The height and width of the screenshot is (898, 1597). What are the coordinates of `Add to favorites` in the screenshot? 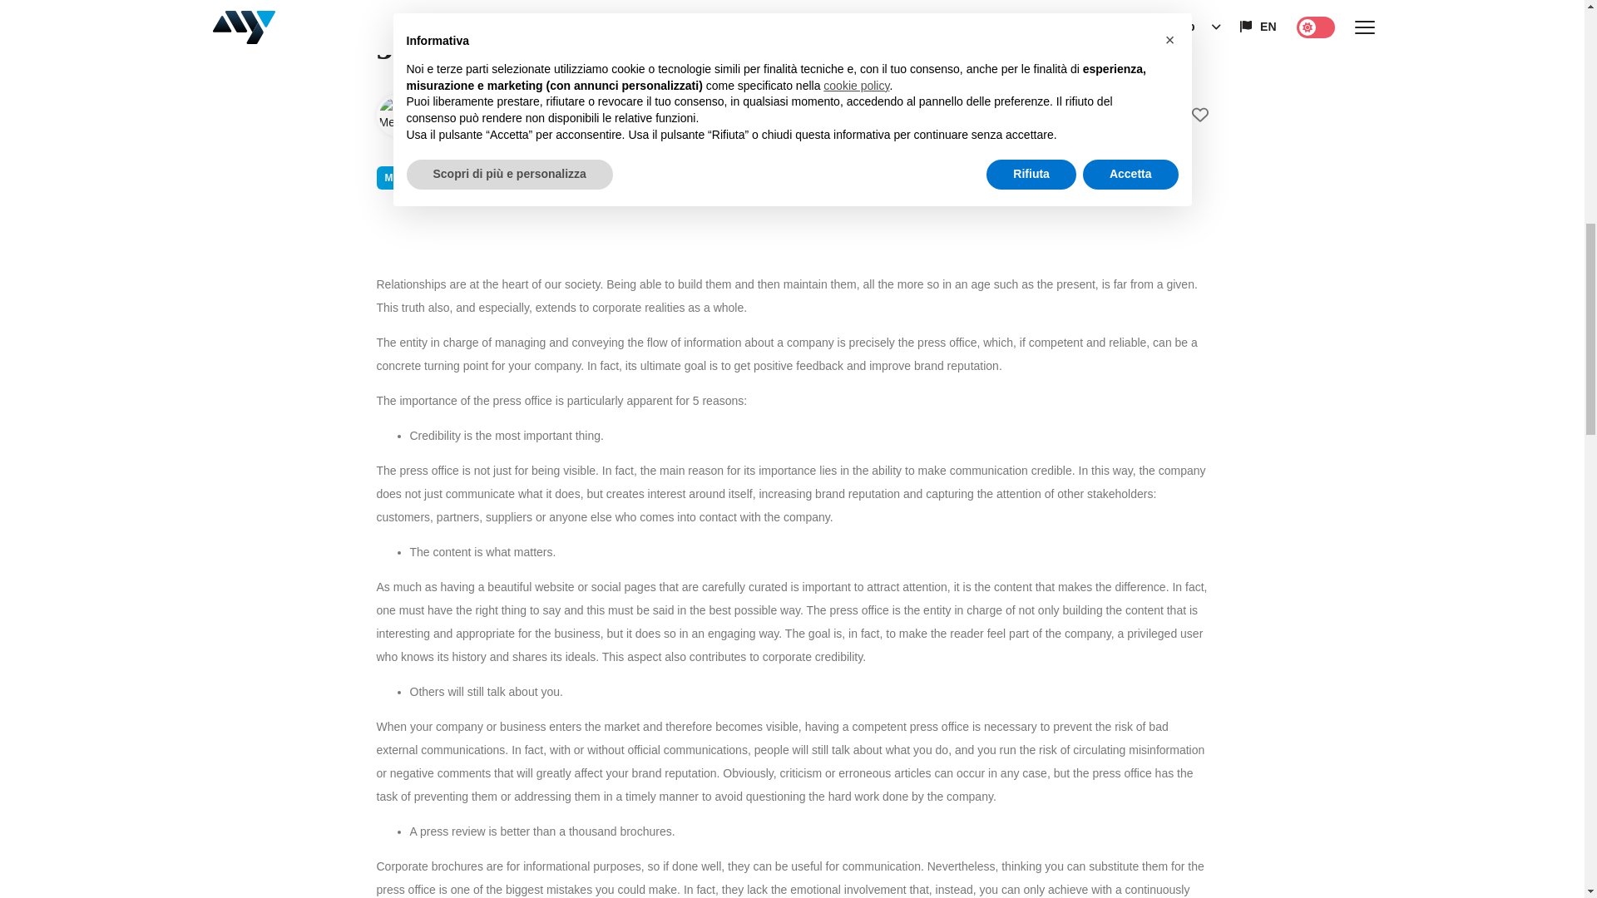 It's located at (1184, 115).